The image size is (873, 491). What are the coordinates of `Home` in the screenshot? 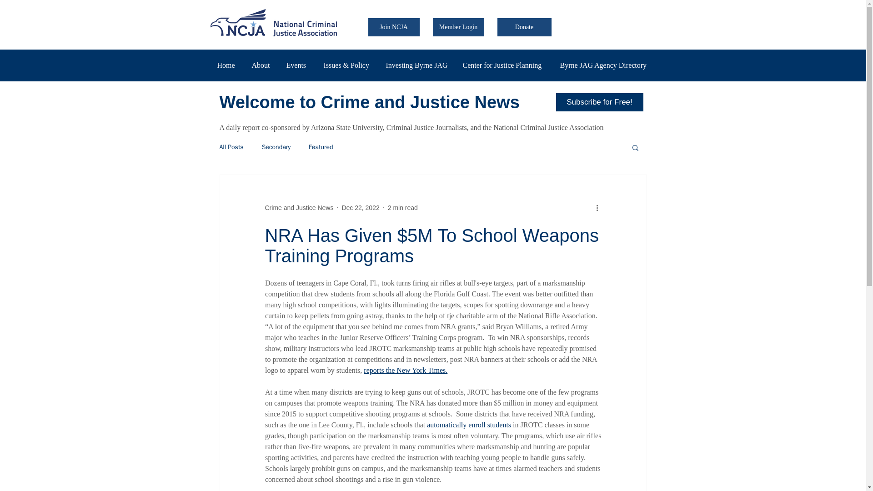 It's located at (227, 65).